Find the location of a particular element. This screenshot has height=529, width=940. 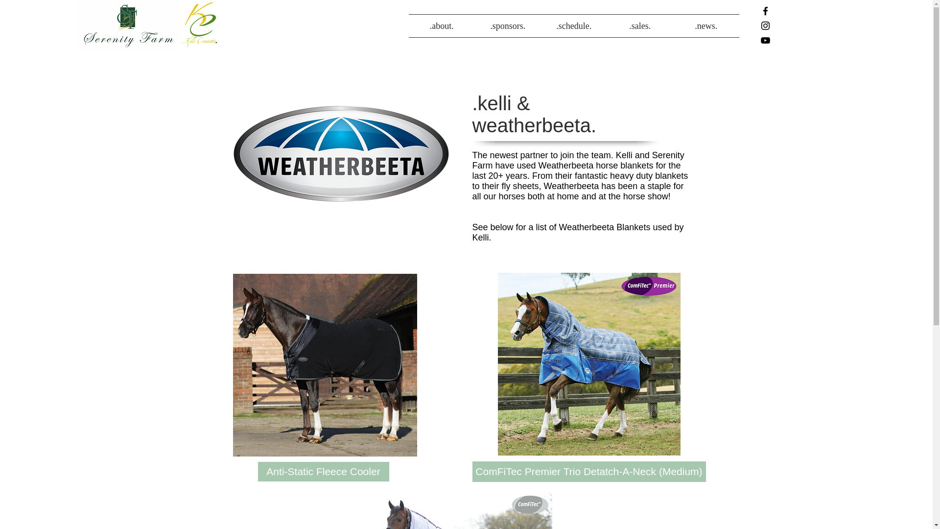

Anti-Static Fleece Cooler is located at coordinates (323, 471).